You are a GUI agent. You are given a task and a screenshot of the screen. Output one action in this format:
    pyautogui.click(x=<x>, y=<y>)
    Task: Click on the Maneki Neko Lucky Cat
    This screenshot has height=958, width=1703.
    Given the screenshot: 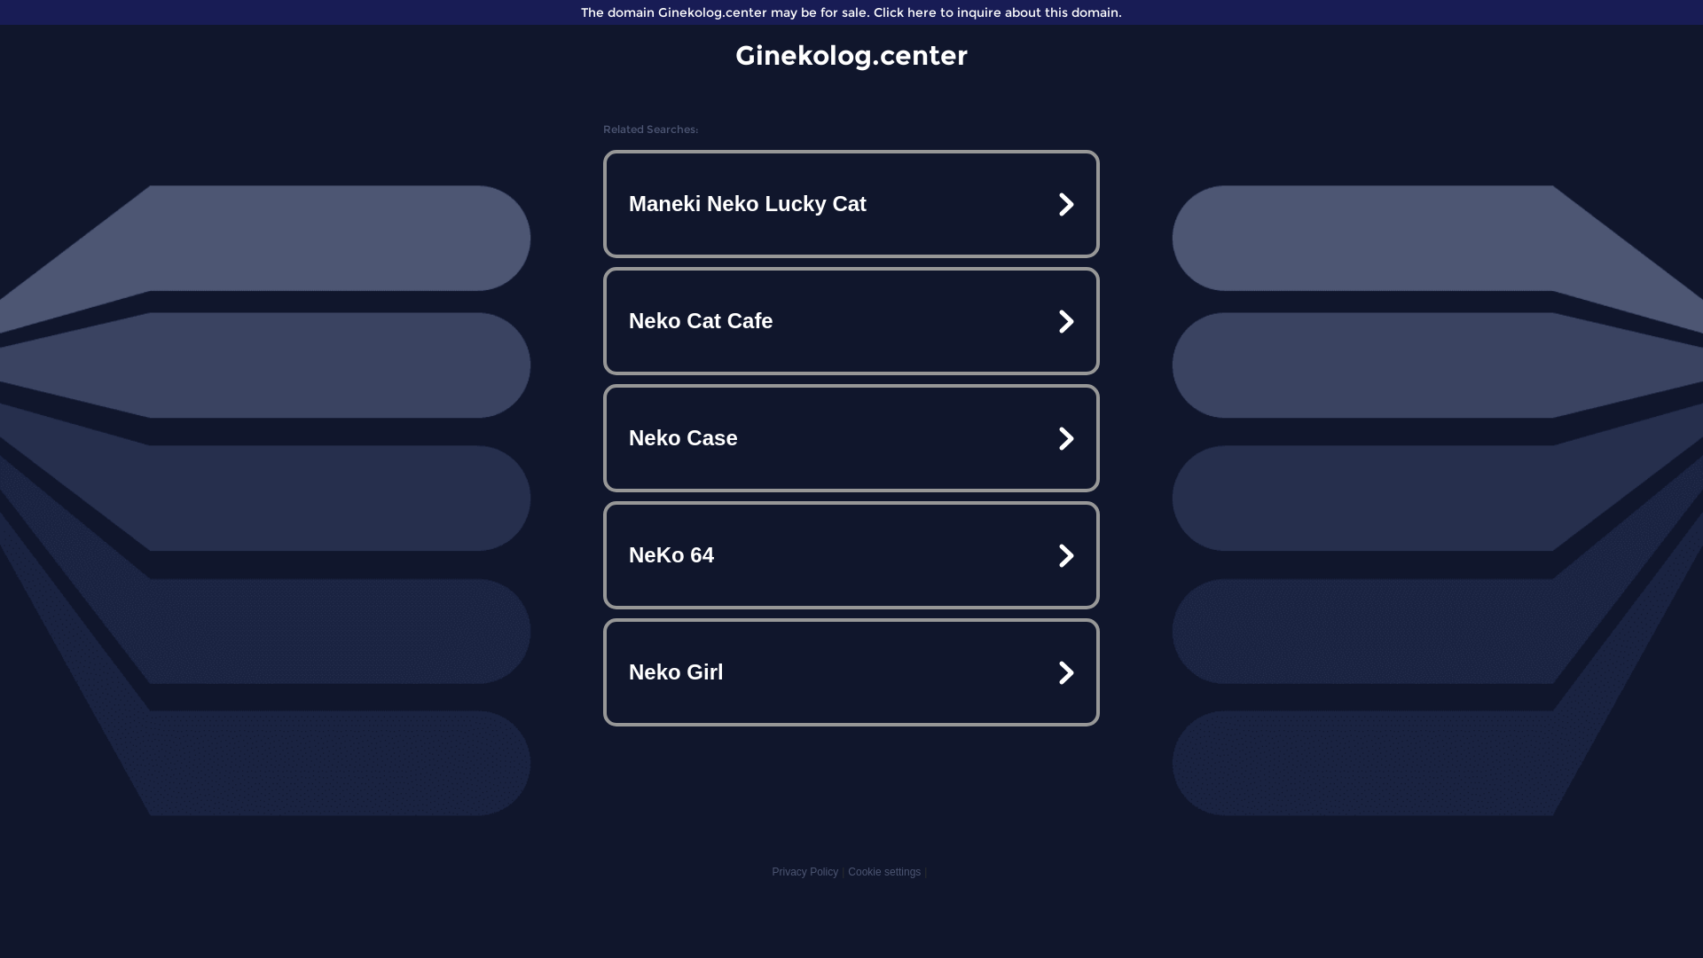 What is the action you would take?
    pyautogui.click(x=851, y=204)
    